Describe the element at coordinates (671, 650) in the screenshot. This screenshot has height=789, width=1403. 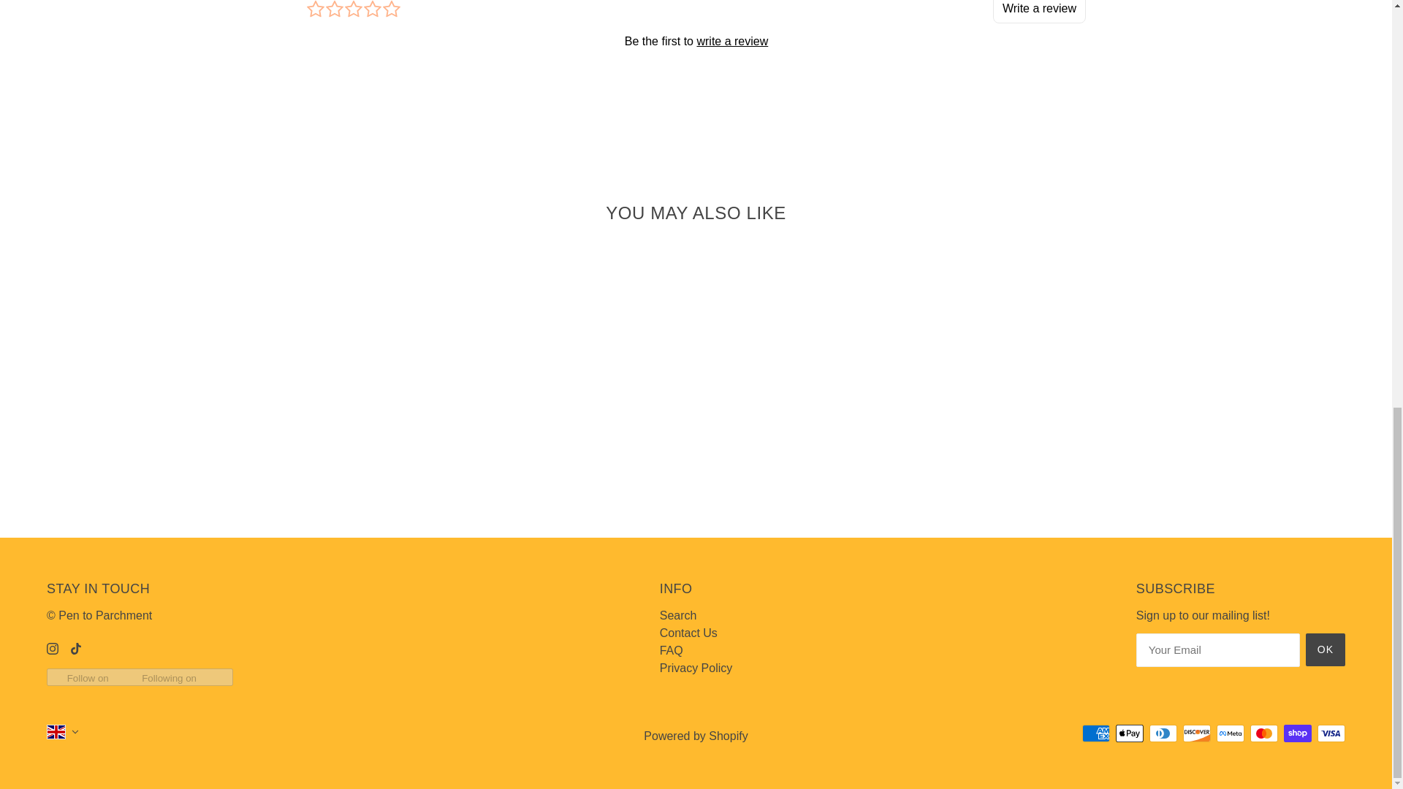
I see `FAQ` at that location.